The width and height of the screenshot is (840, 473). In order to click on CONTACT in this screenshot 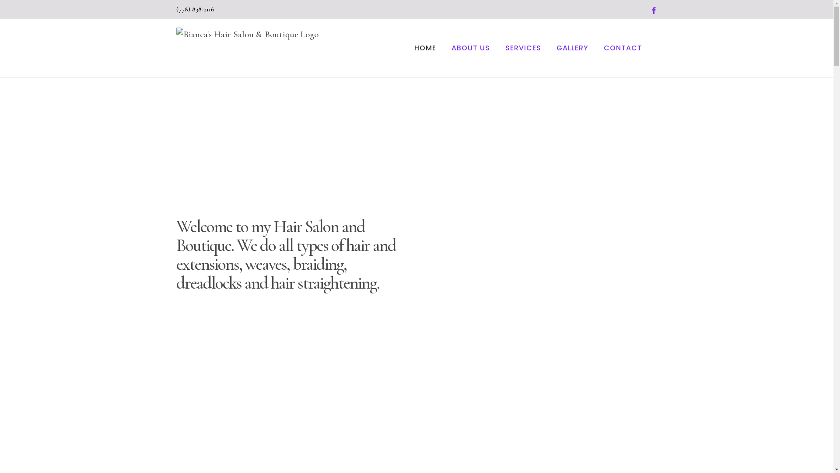, I will do `click(623, 48)`.